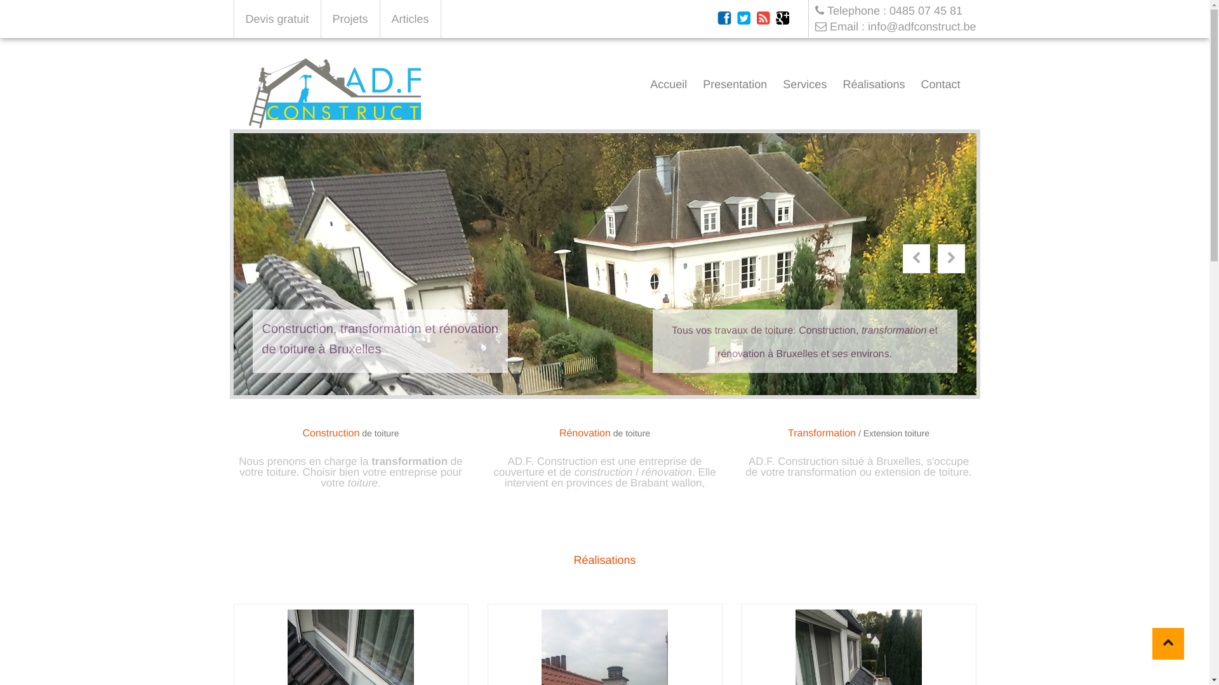  I want to click on Projets, so click(350, 19).